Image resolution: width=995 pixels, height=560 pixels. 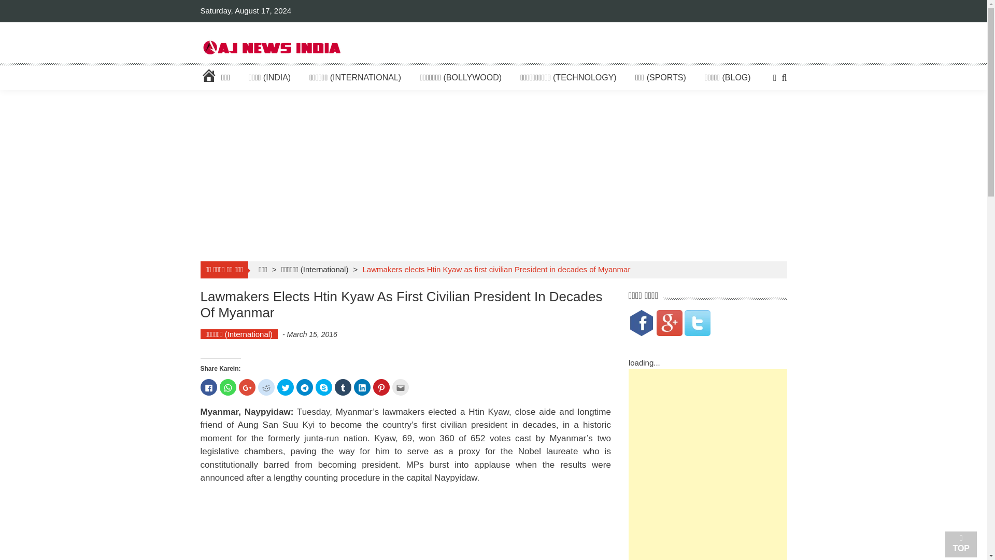 I want to click on Click to share on Tumblr, so click(x=343, y=387).